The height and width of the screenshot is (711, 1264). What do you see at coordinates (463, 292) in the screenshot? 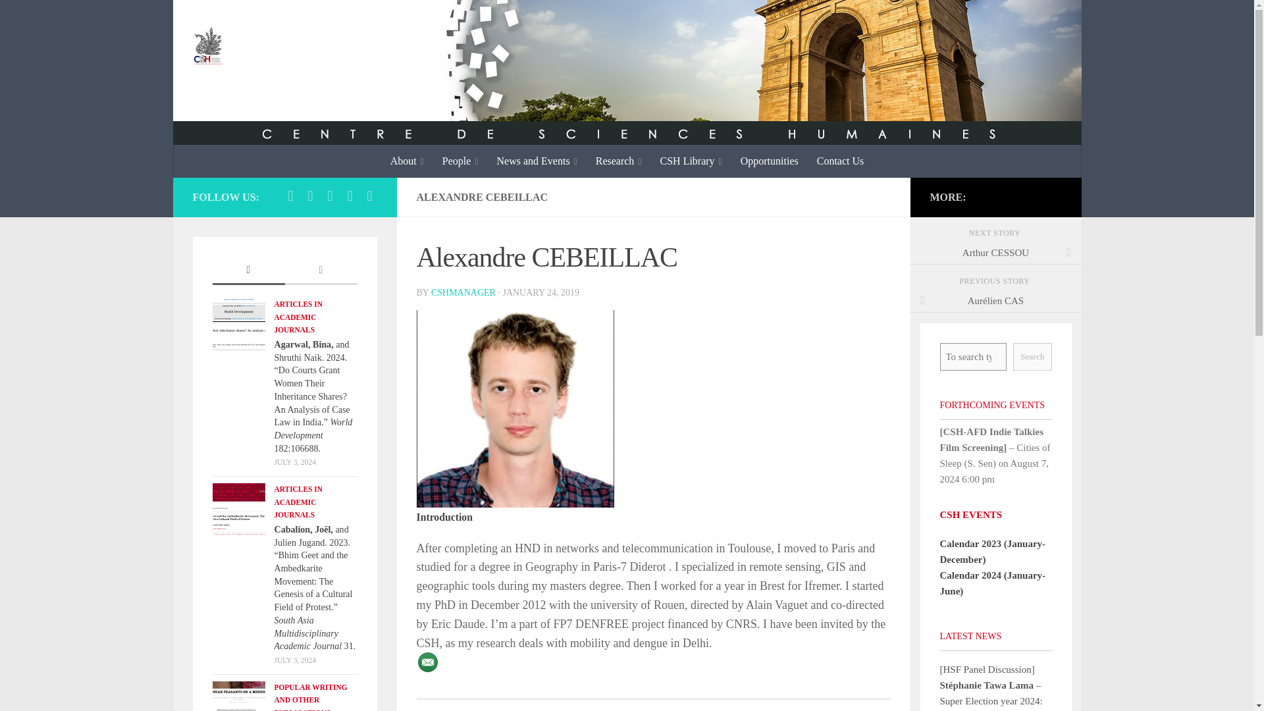
I see `Posts by cshmanager` at bounding box center [463, 292].